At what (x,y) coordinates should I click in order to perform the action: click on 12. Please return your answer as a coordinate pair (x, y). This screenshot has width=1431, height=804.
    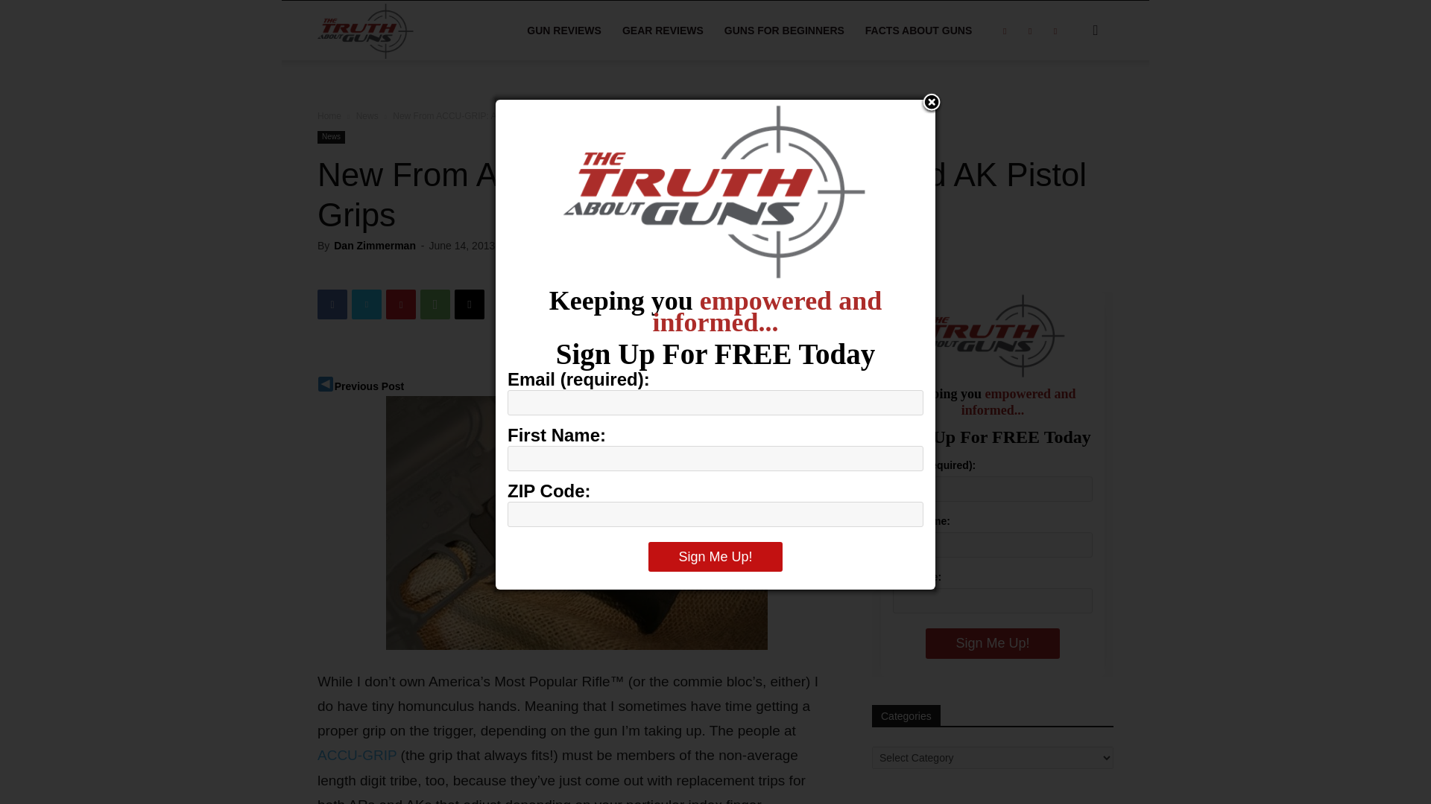
    Looking at the image, I should click on (520, 246).